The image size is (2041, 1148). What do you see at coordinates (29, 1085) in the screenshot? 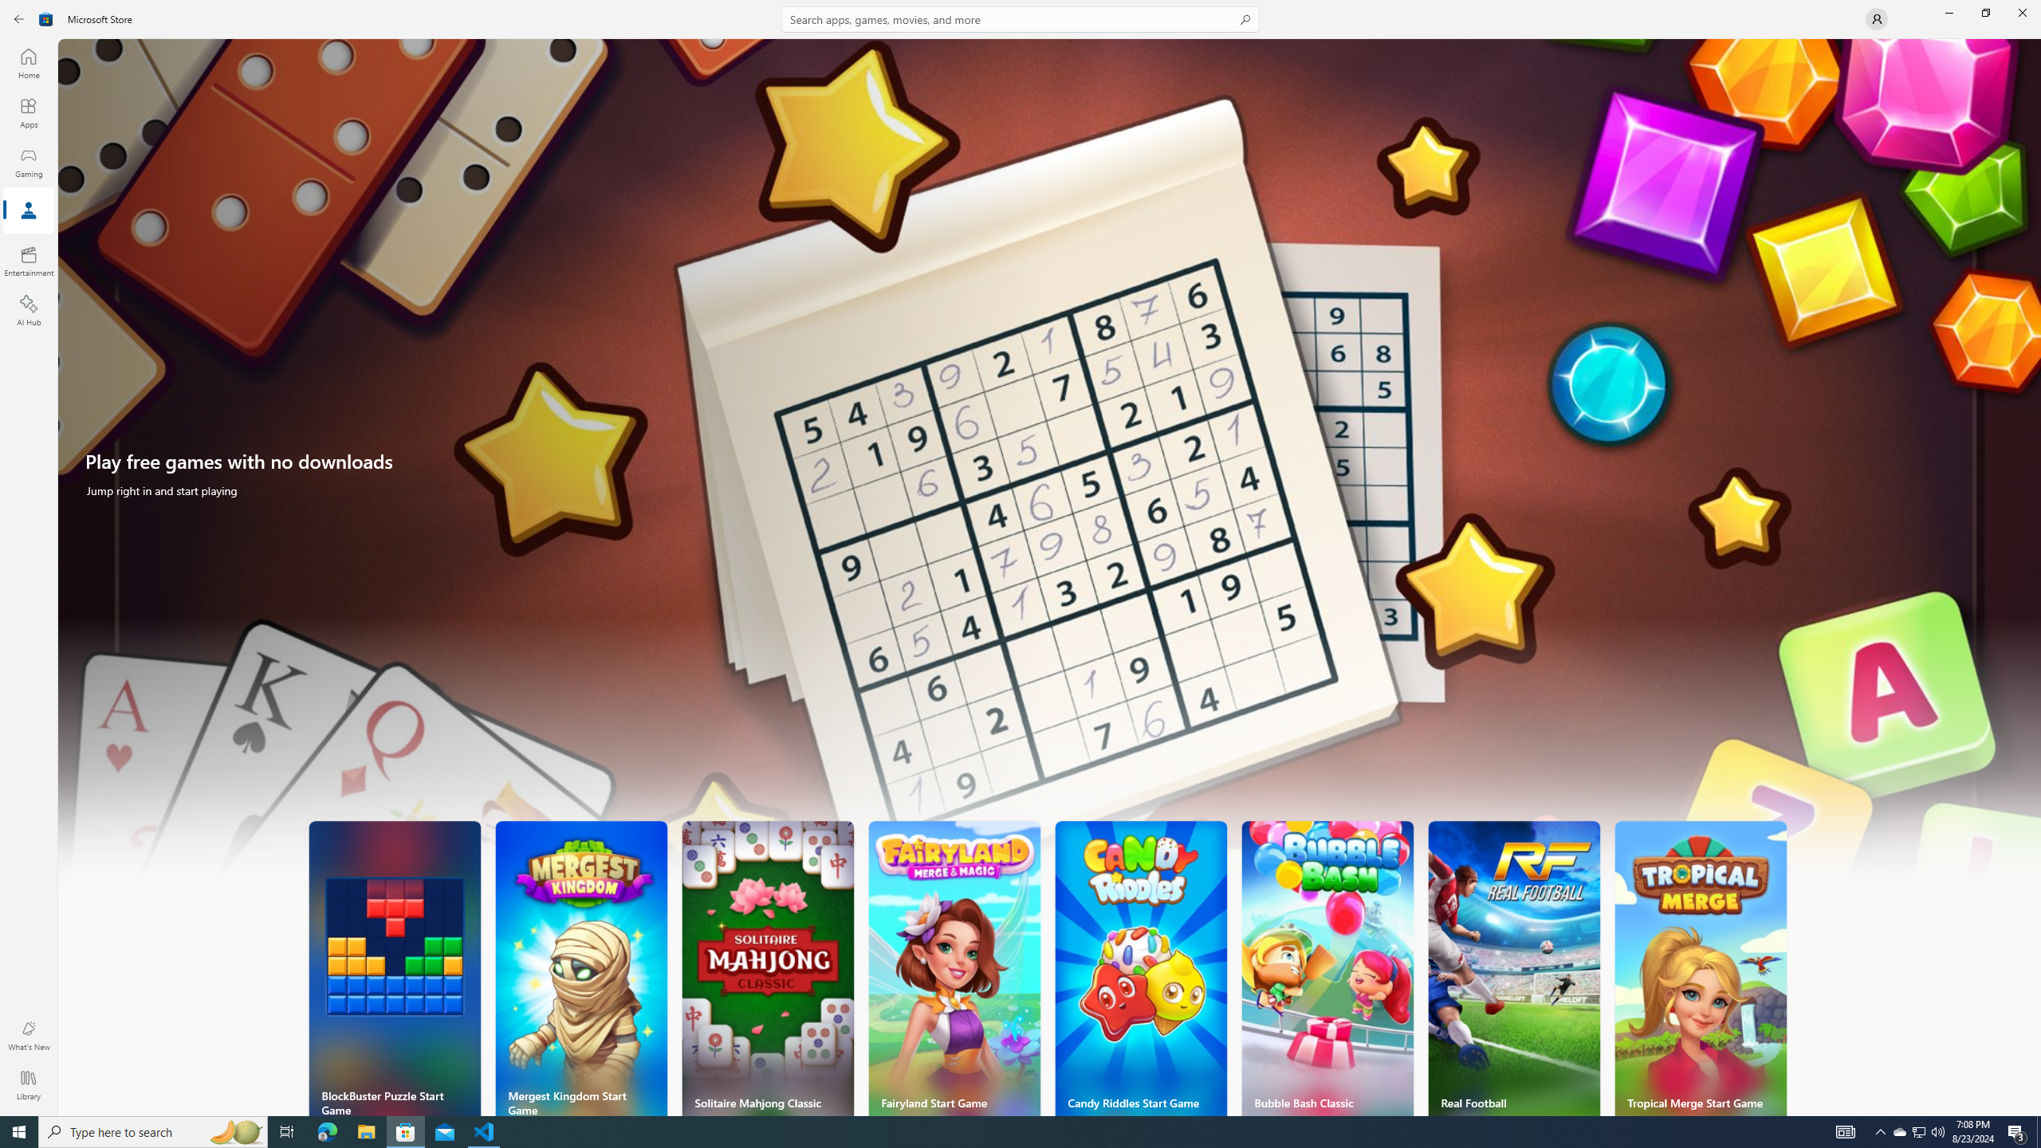
I see `Library` at bounding box center [29, 1085].